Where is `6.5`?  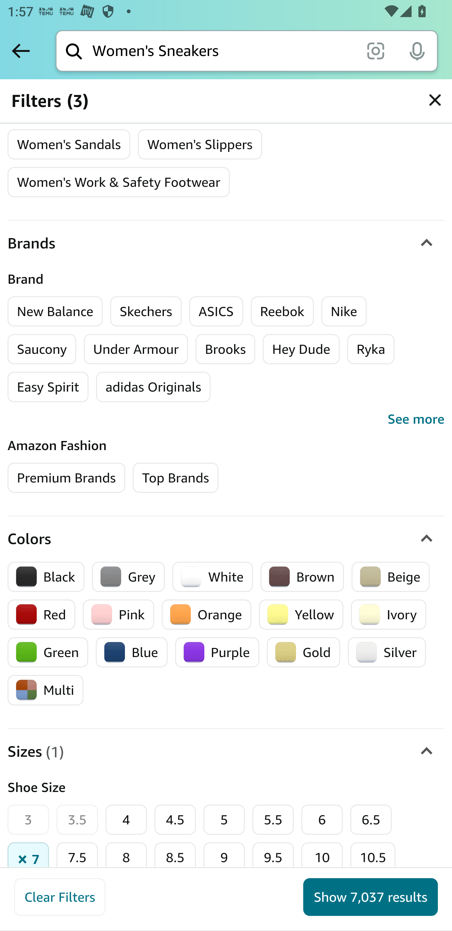
6.5 is located at coordinates (371, 820).